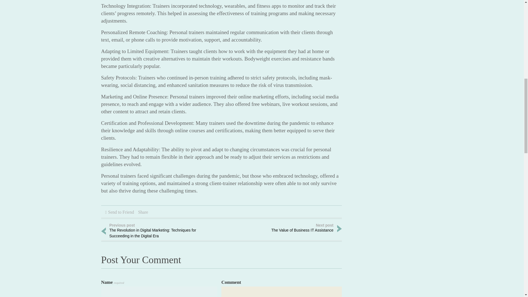 Image resolution: width=528 pixels, height=297 pixels. What do you see at coordinates (121, 212) in the screenshot?
I see `Share` at bounding box center [121, 212].